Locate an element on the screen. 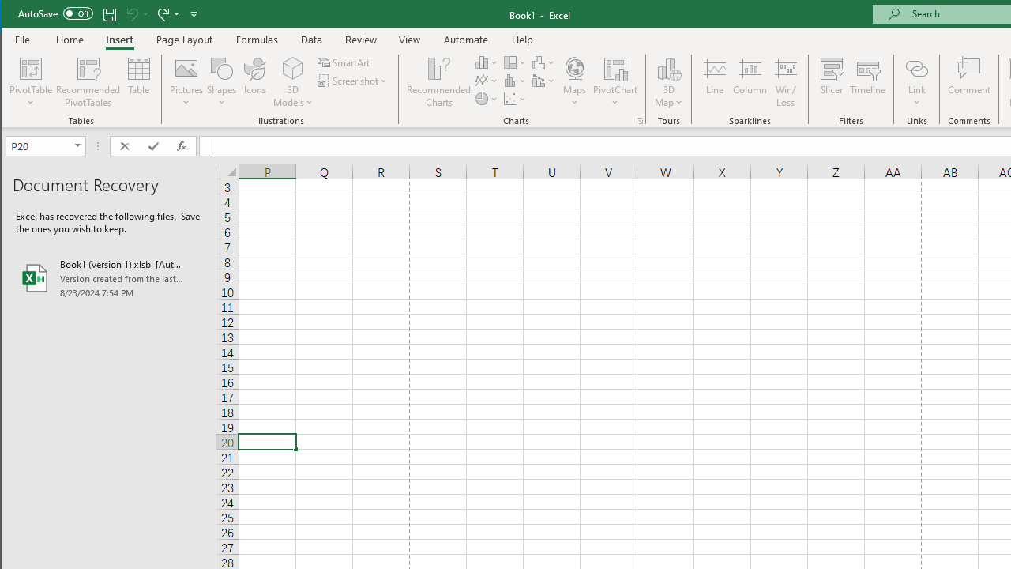 The image size is (1011, 569). Insert Statistic Chart is located at coordinates (515, 81).